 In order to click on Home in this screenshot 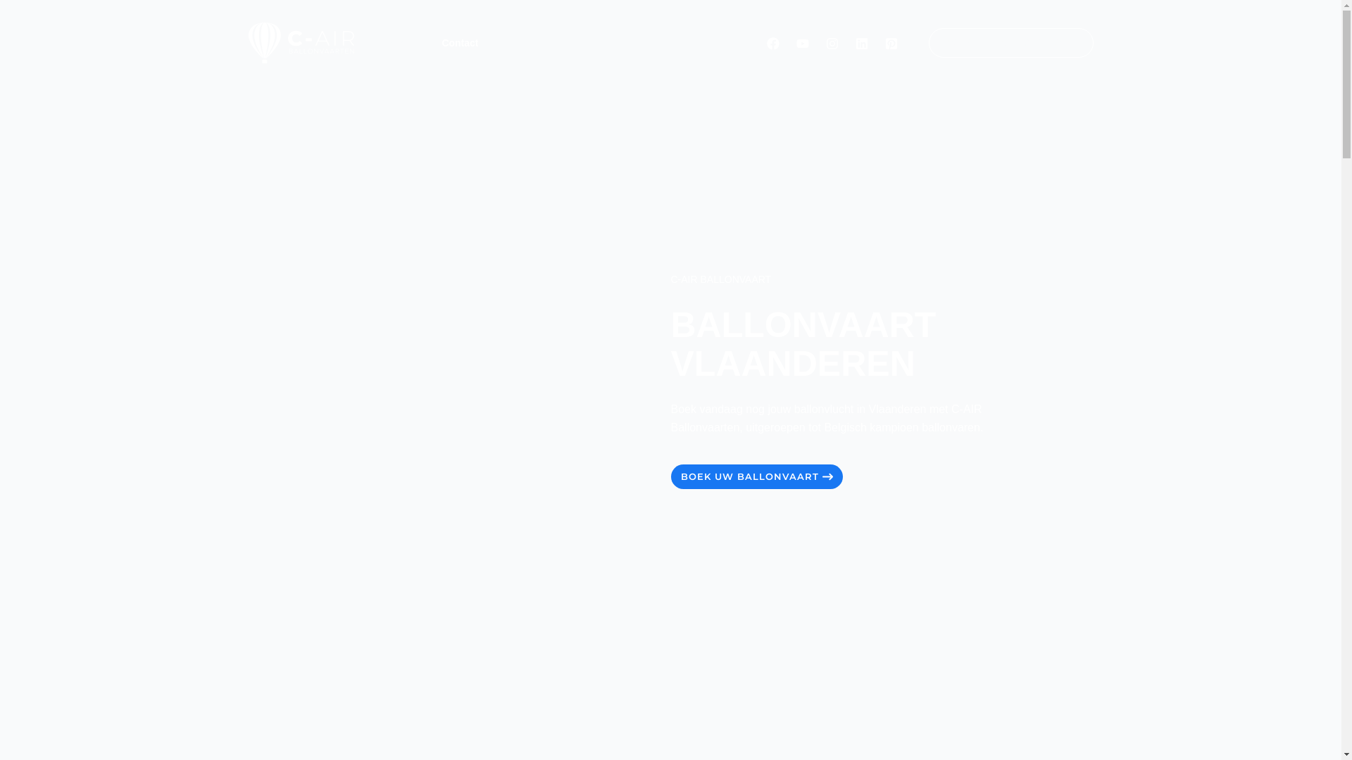, I will do `click(397, 43)`.